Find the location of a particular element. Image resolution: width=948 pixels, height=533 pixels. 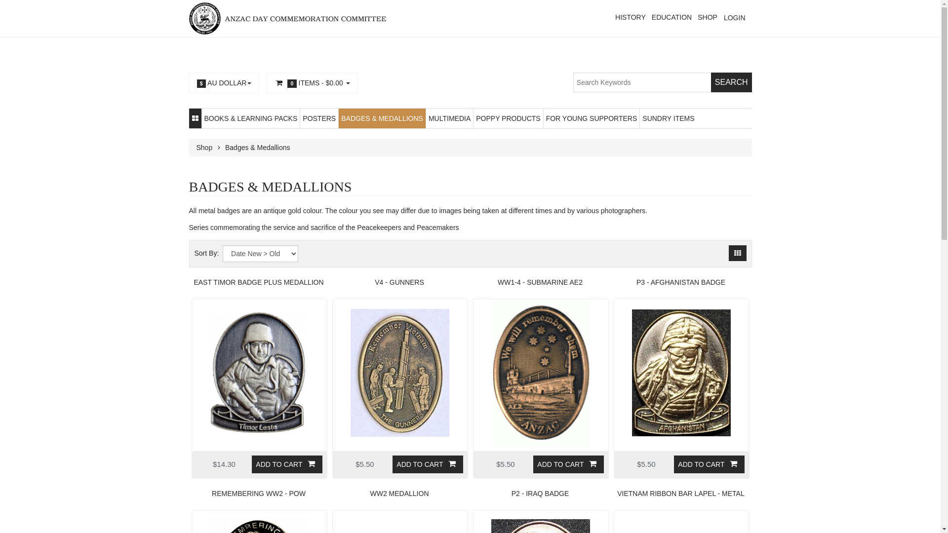

P2 - IRAQ BADGE is located at coordinates (545, 494).